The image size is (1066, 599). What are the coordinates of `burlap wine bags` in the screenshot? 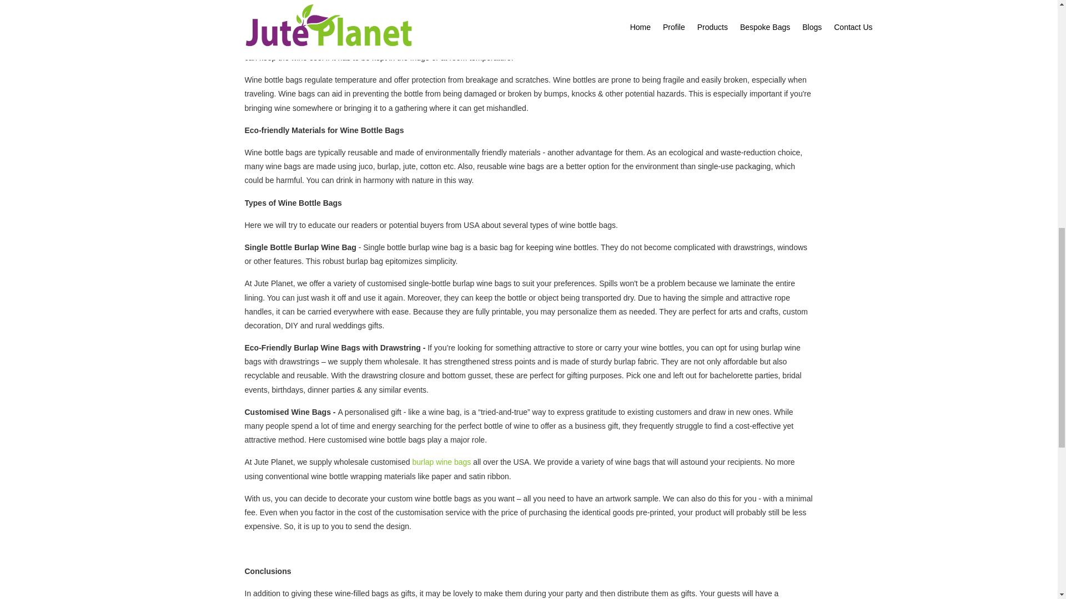 It's located at (441, 462).